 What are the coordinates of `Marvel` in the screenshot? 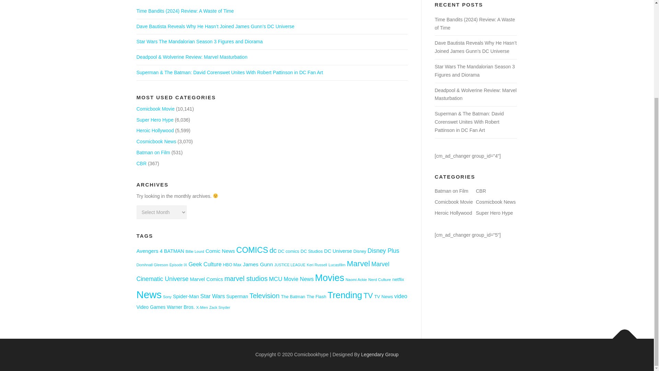 It's located at (358, 263).